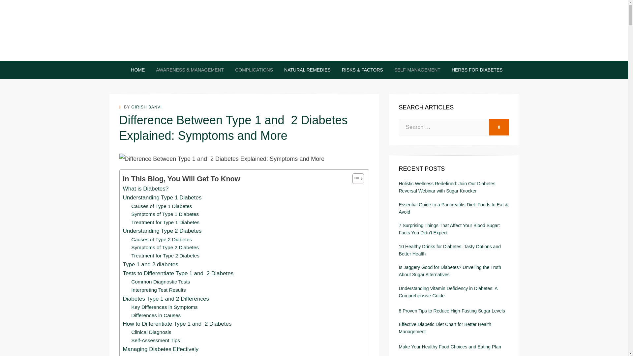 The height and width of the screenshot is (356, 633). What do you see at coordinates (178, 274) in the screenshot?
I see `Tests to Differentiate Type 1 and  2 Diabetes` at bounding box center [178, 274].